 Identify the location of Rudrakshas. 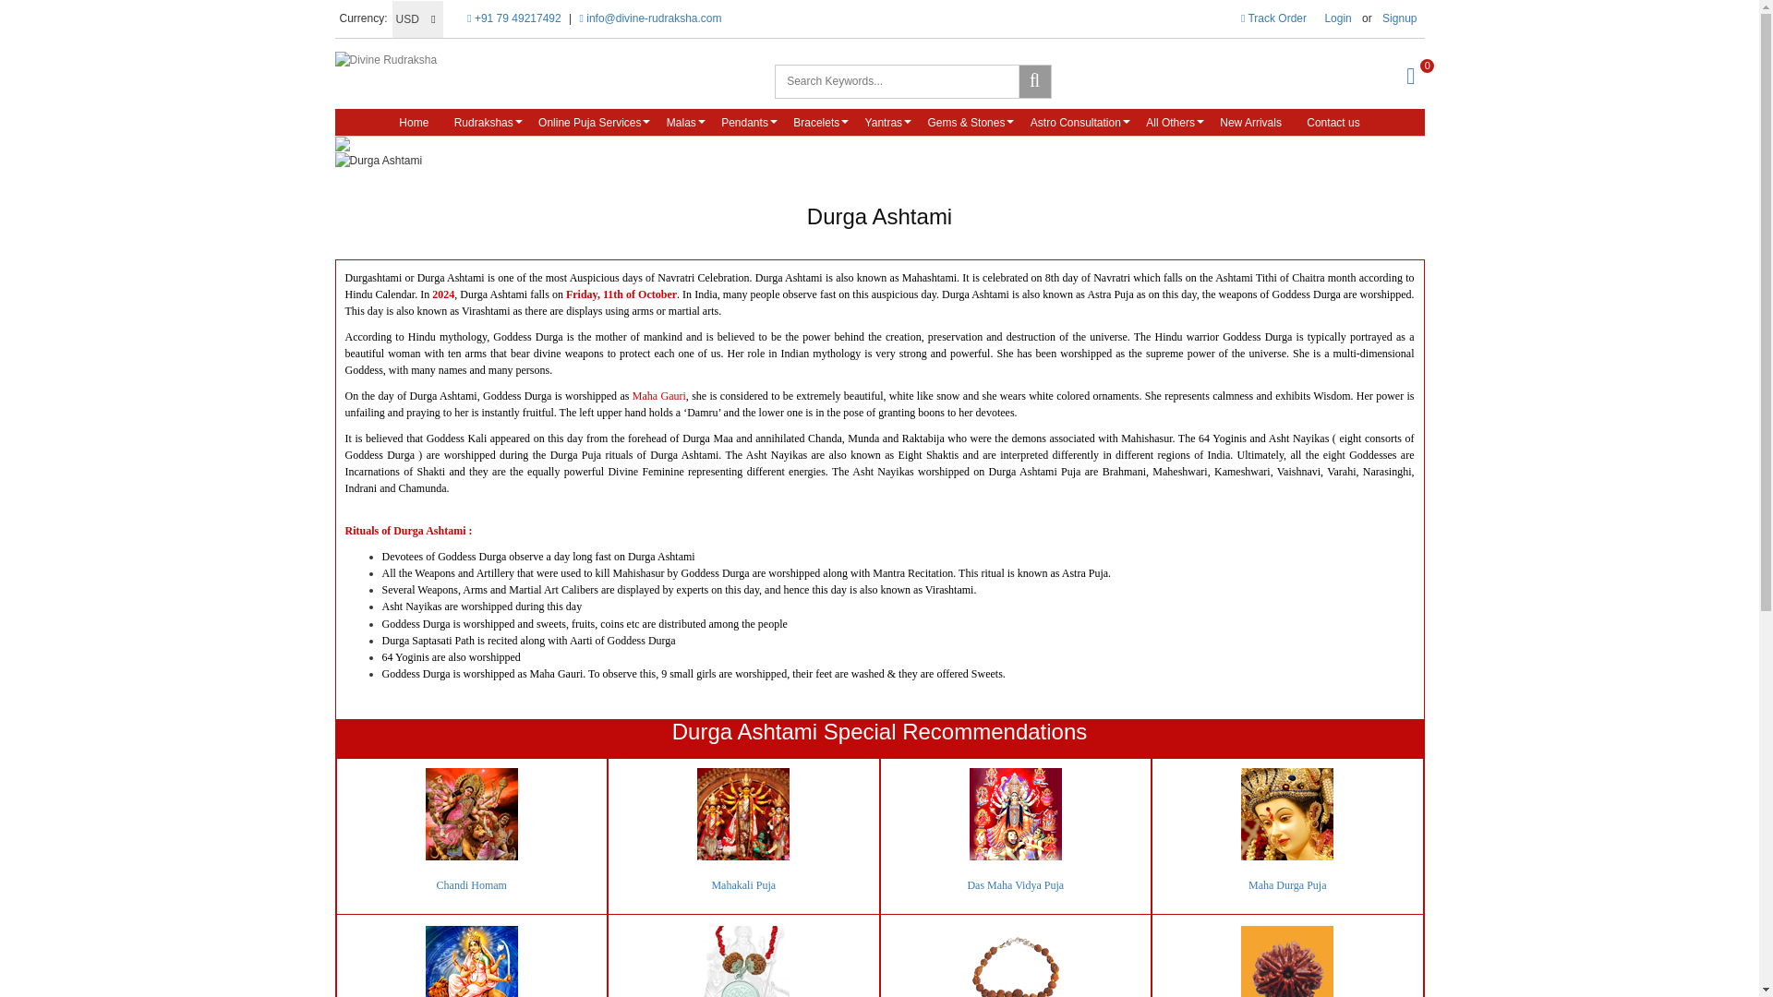
(484, 122).